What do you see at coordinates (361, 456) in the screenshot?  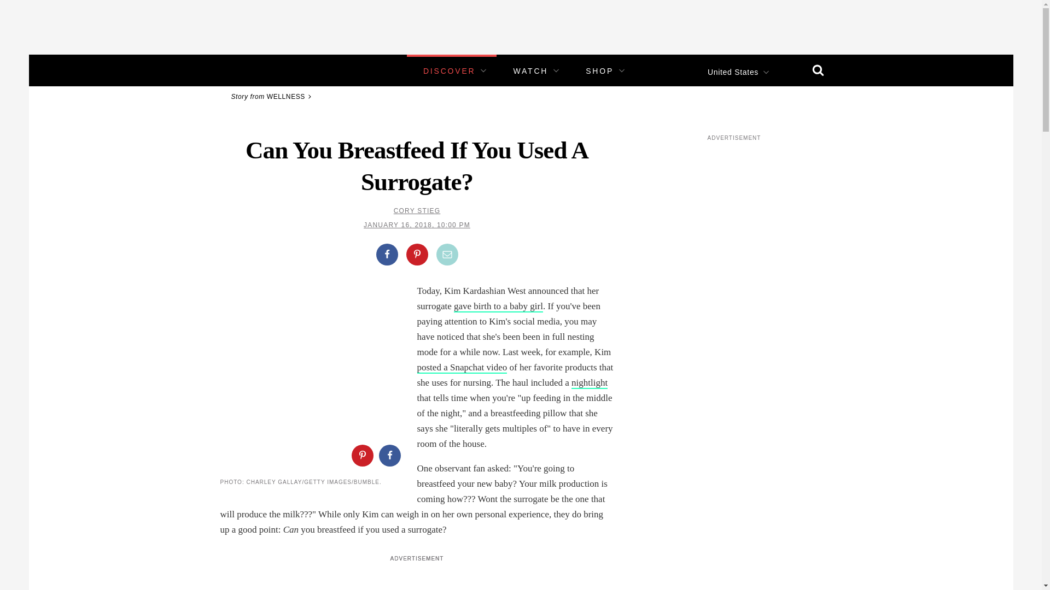 I see `Share on Pinterest` at bounding box center [361, 456].